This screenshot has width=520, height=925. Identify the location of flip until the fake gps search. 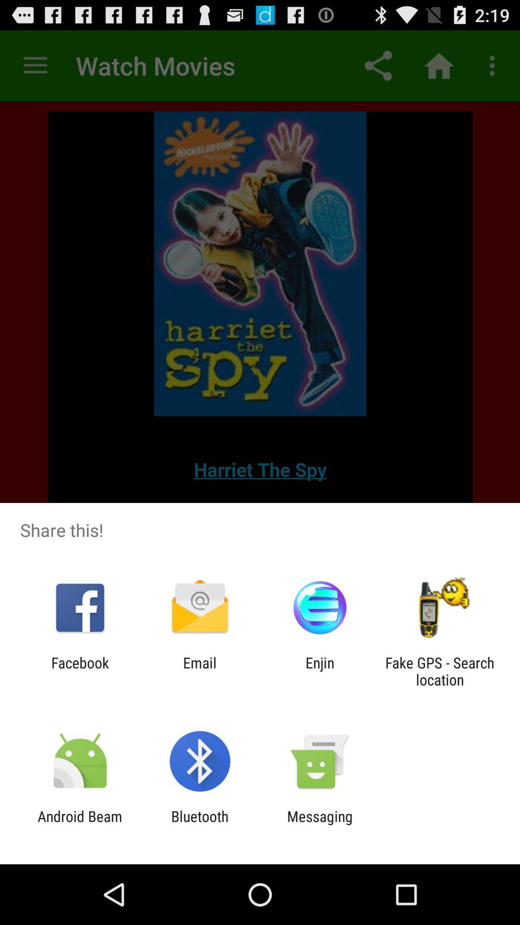
(440, 671).